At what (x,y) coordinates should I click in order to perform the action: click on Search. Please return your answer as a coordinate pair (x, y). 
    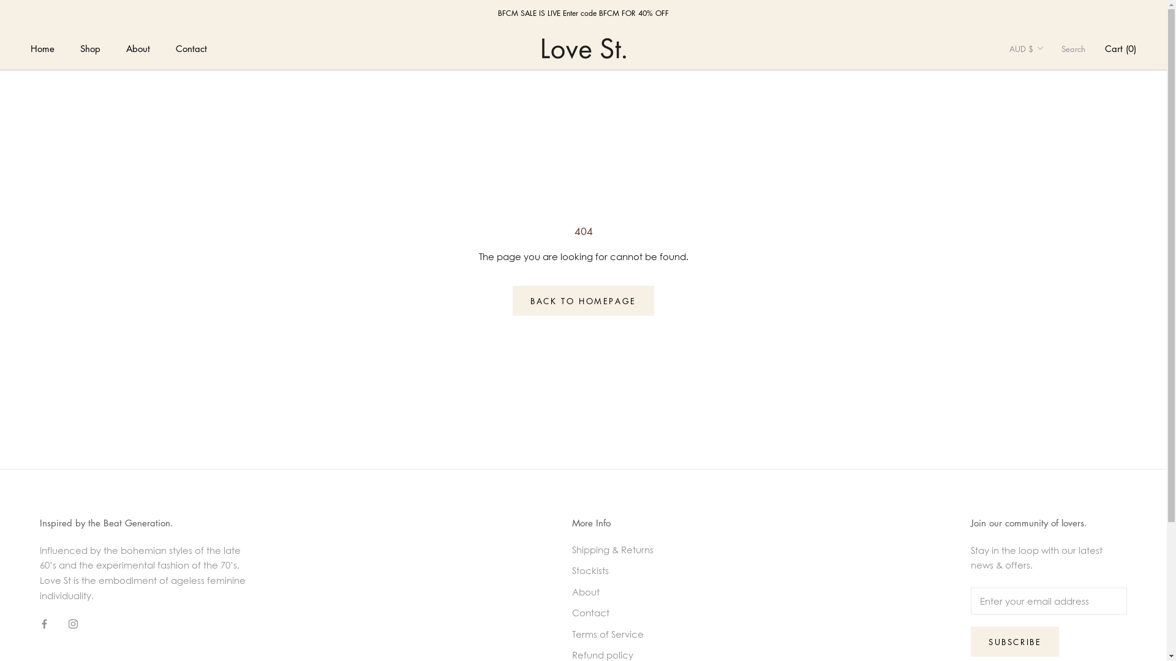
    Looking at the image, I should click on (1073, 49).